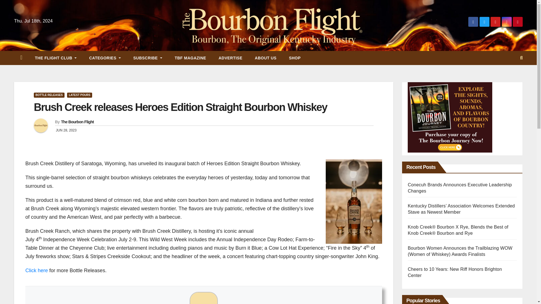 The image size is (541, 304). Describe the element at coordinates (79, 95) in the screenshot. I see `LATEST POURS` at that location.